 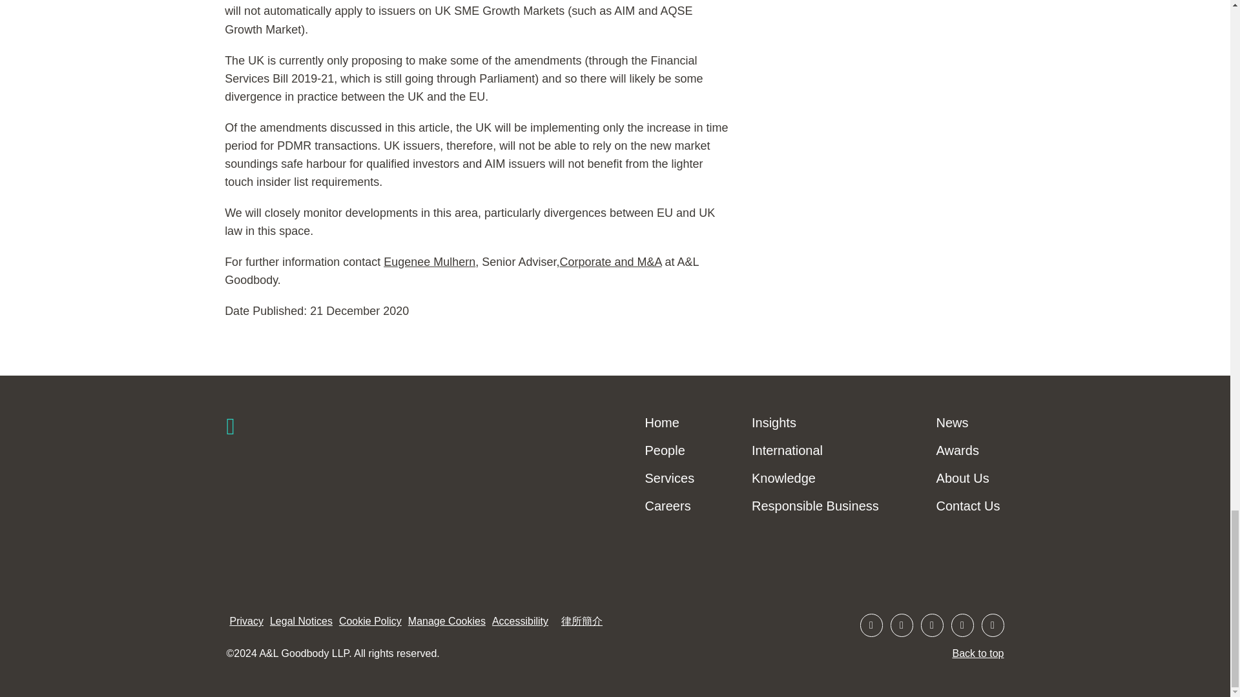 What do you see at coordinates (978, 654) in the screenshot?
I see `Back to top` at bounding box center [978, 654].